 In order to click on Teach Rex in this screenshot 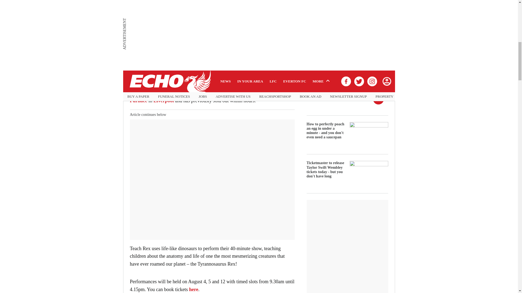, I will do `click(198, 93)`.